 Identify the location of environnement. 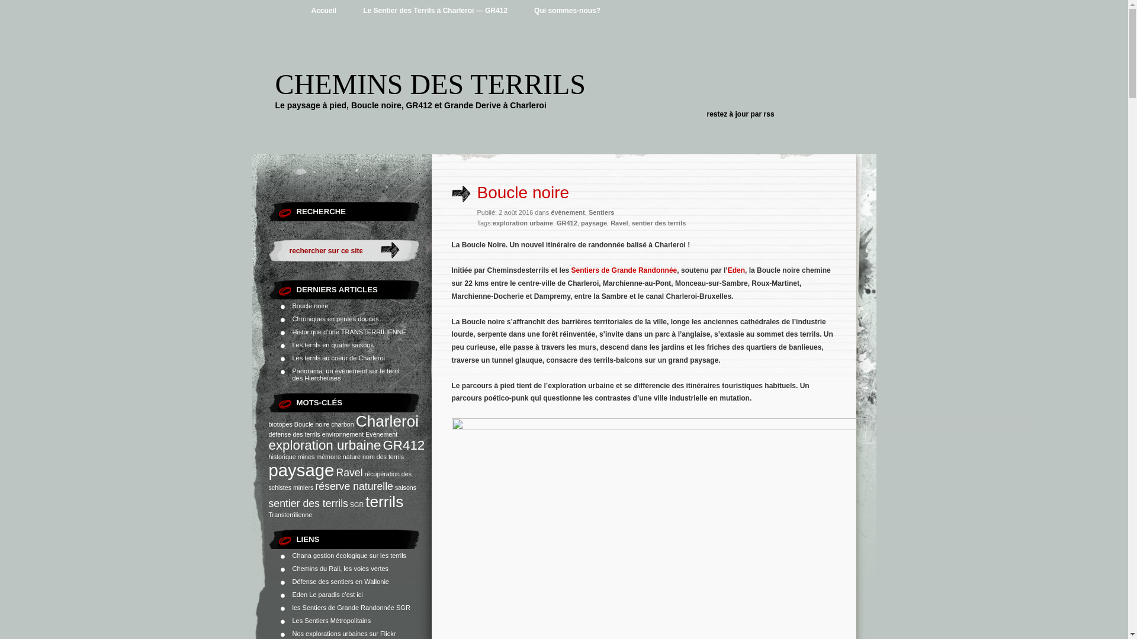
(343, 434).